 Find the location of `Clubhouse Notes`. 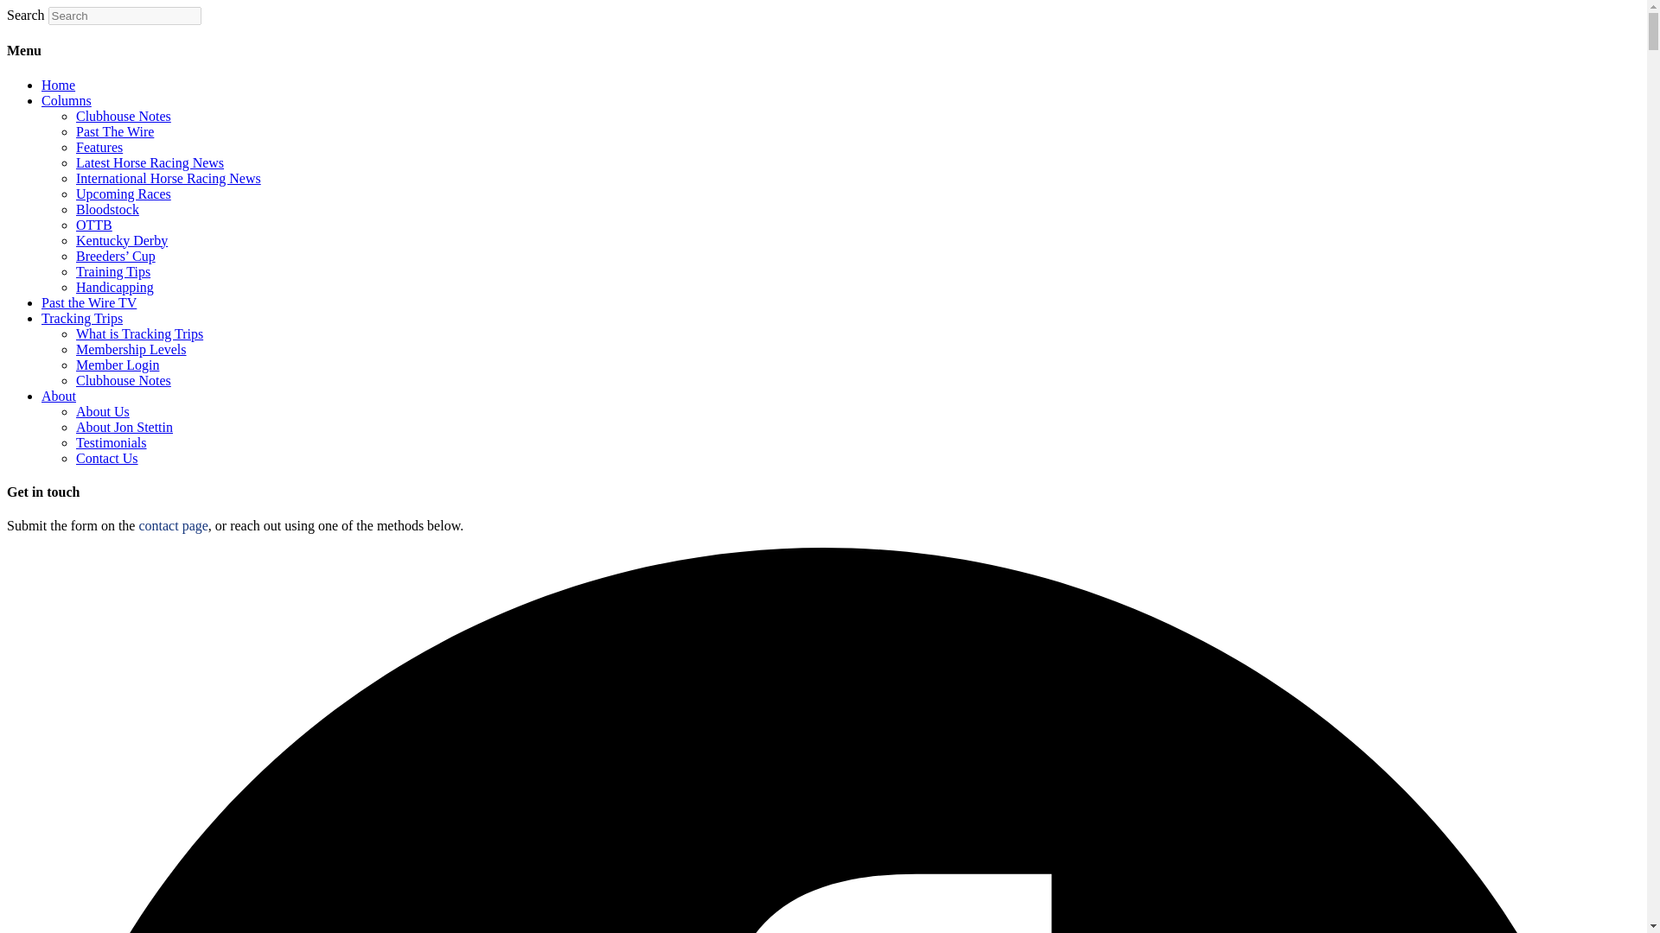

Clubhouse Notes is located at coordinates (123, 116).